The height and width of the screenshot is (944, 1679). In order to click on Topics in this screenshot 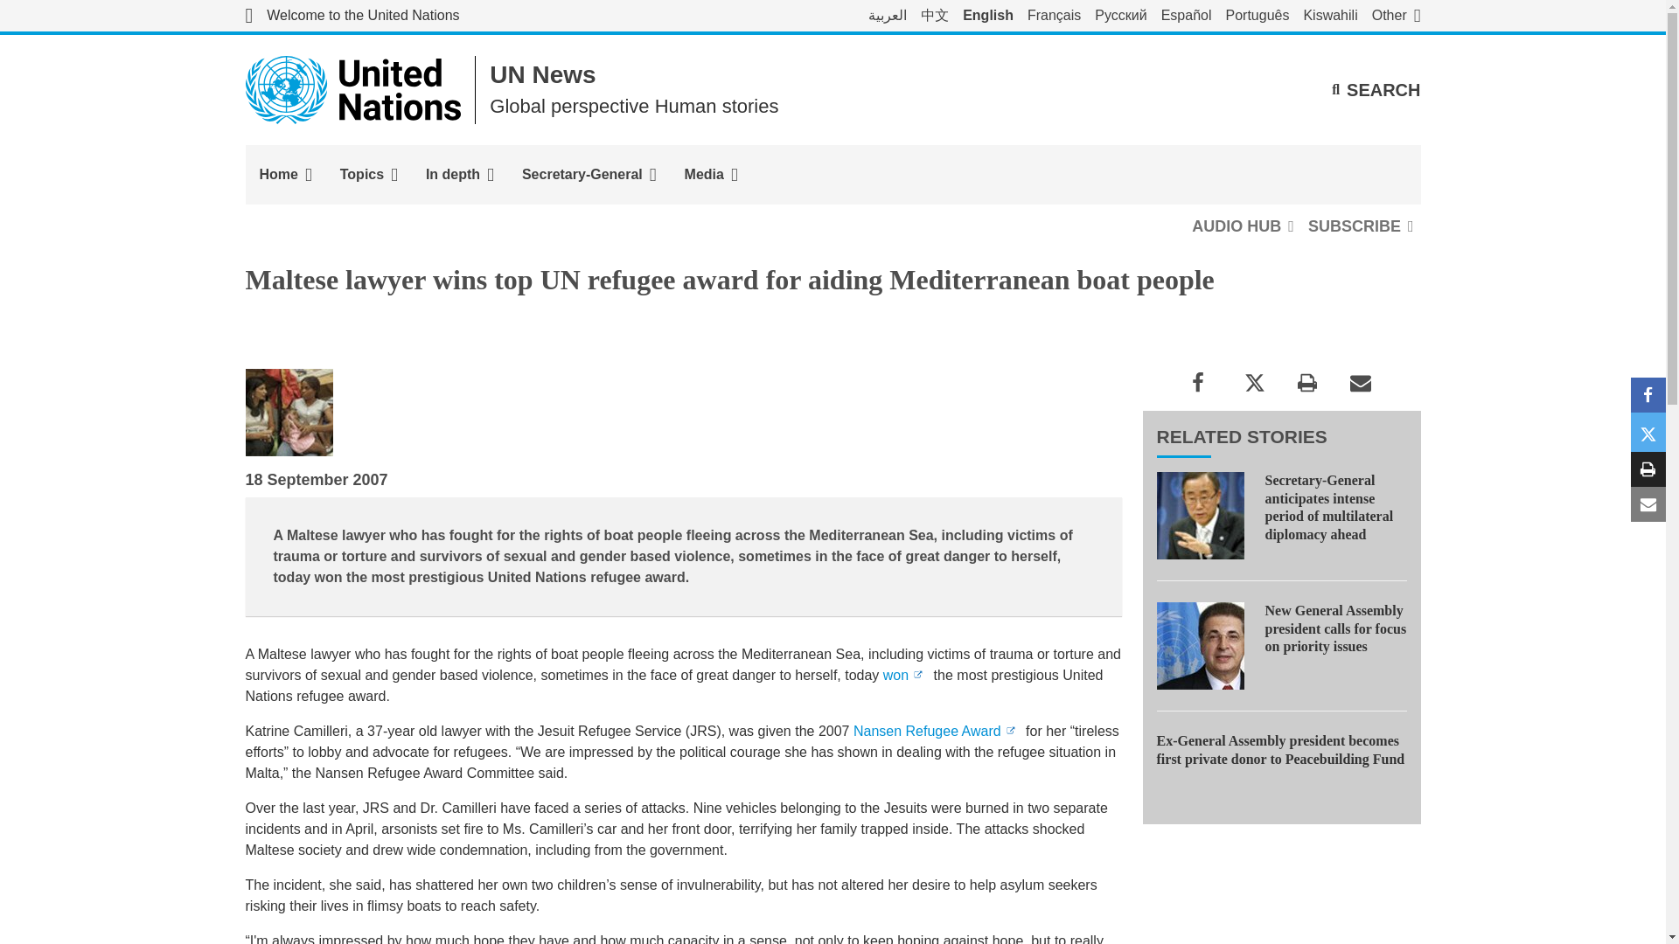, I will do `click(368, 175)`.